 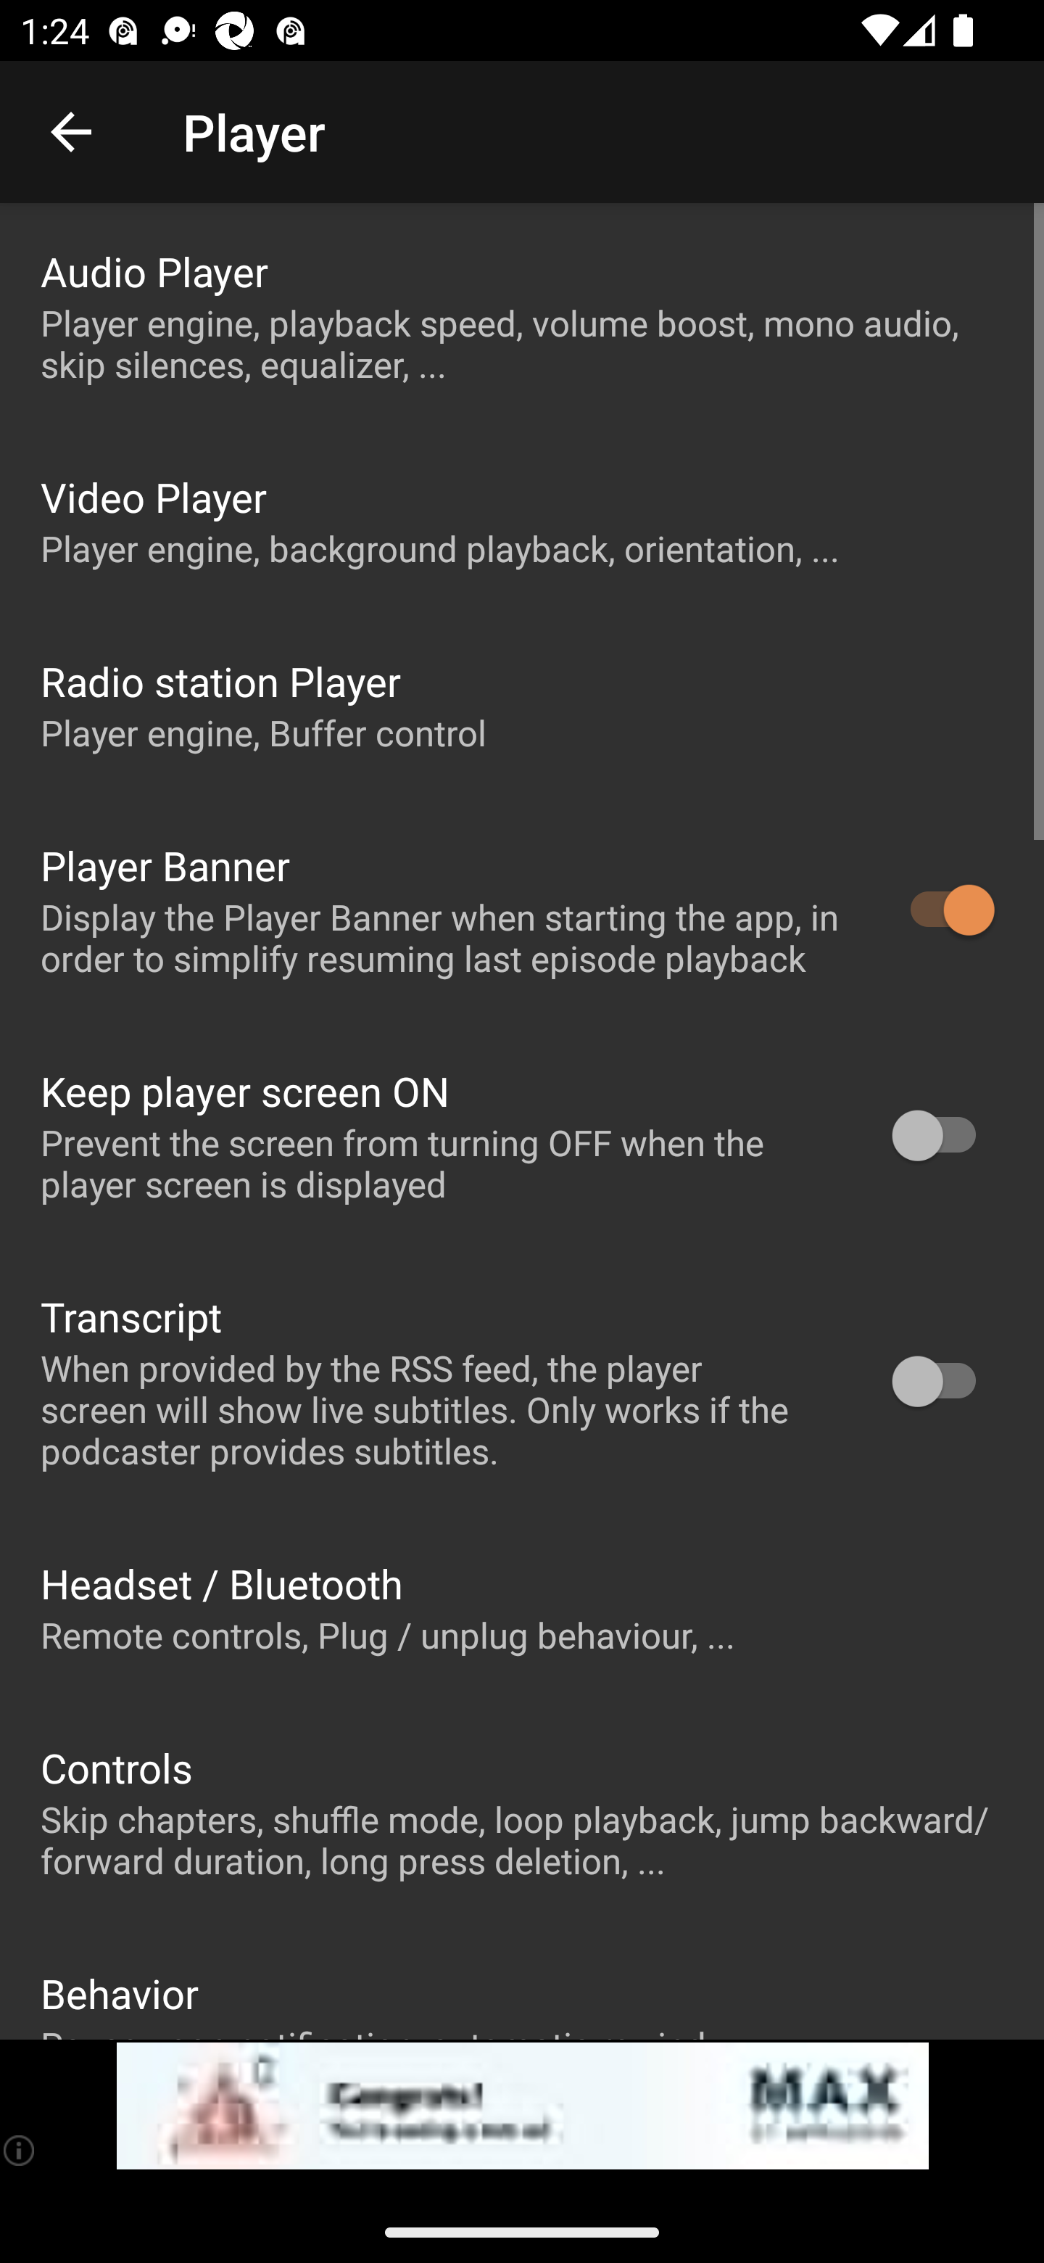 What do you see at coordinates (71, 132) in the screenshot?
I see `Navigate up` at bounding box center [71, 132].